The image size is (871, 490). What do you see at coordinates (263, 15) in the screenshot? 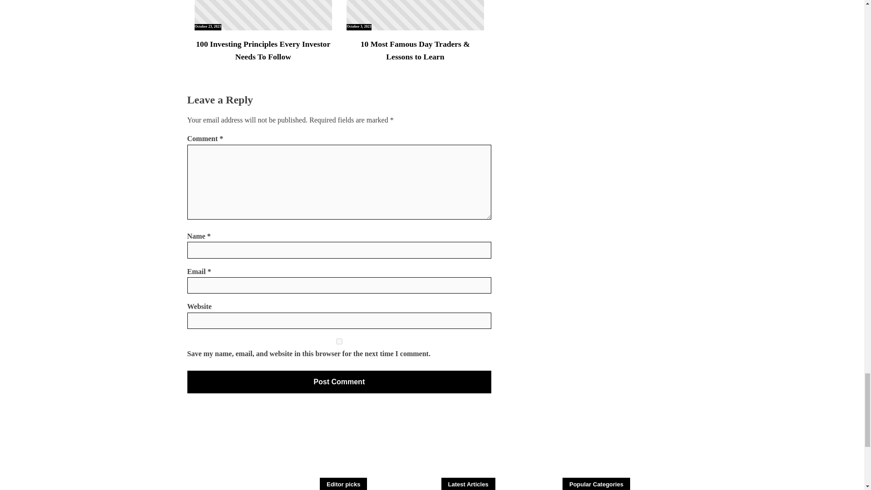
I see `October 23, 2023` at bounding box center [263, 15].